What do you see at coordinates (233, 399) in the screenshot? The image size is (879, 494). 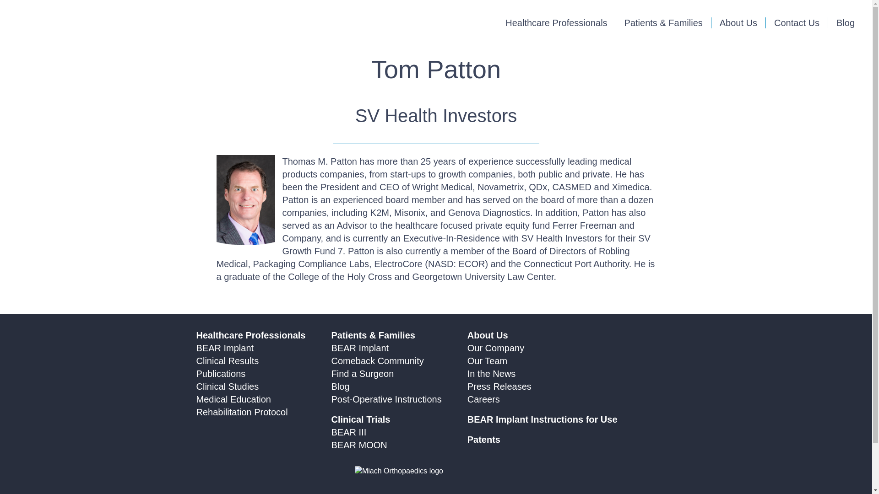 I see `Medical Education` at bounding box center [233, 399].